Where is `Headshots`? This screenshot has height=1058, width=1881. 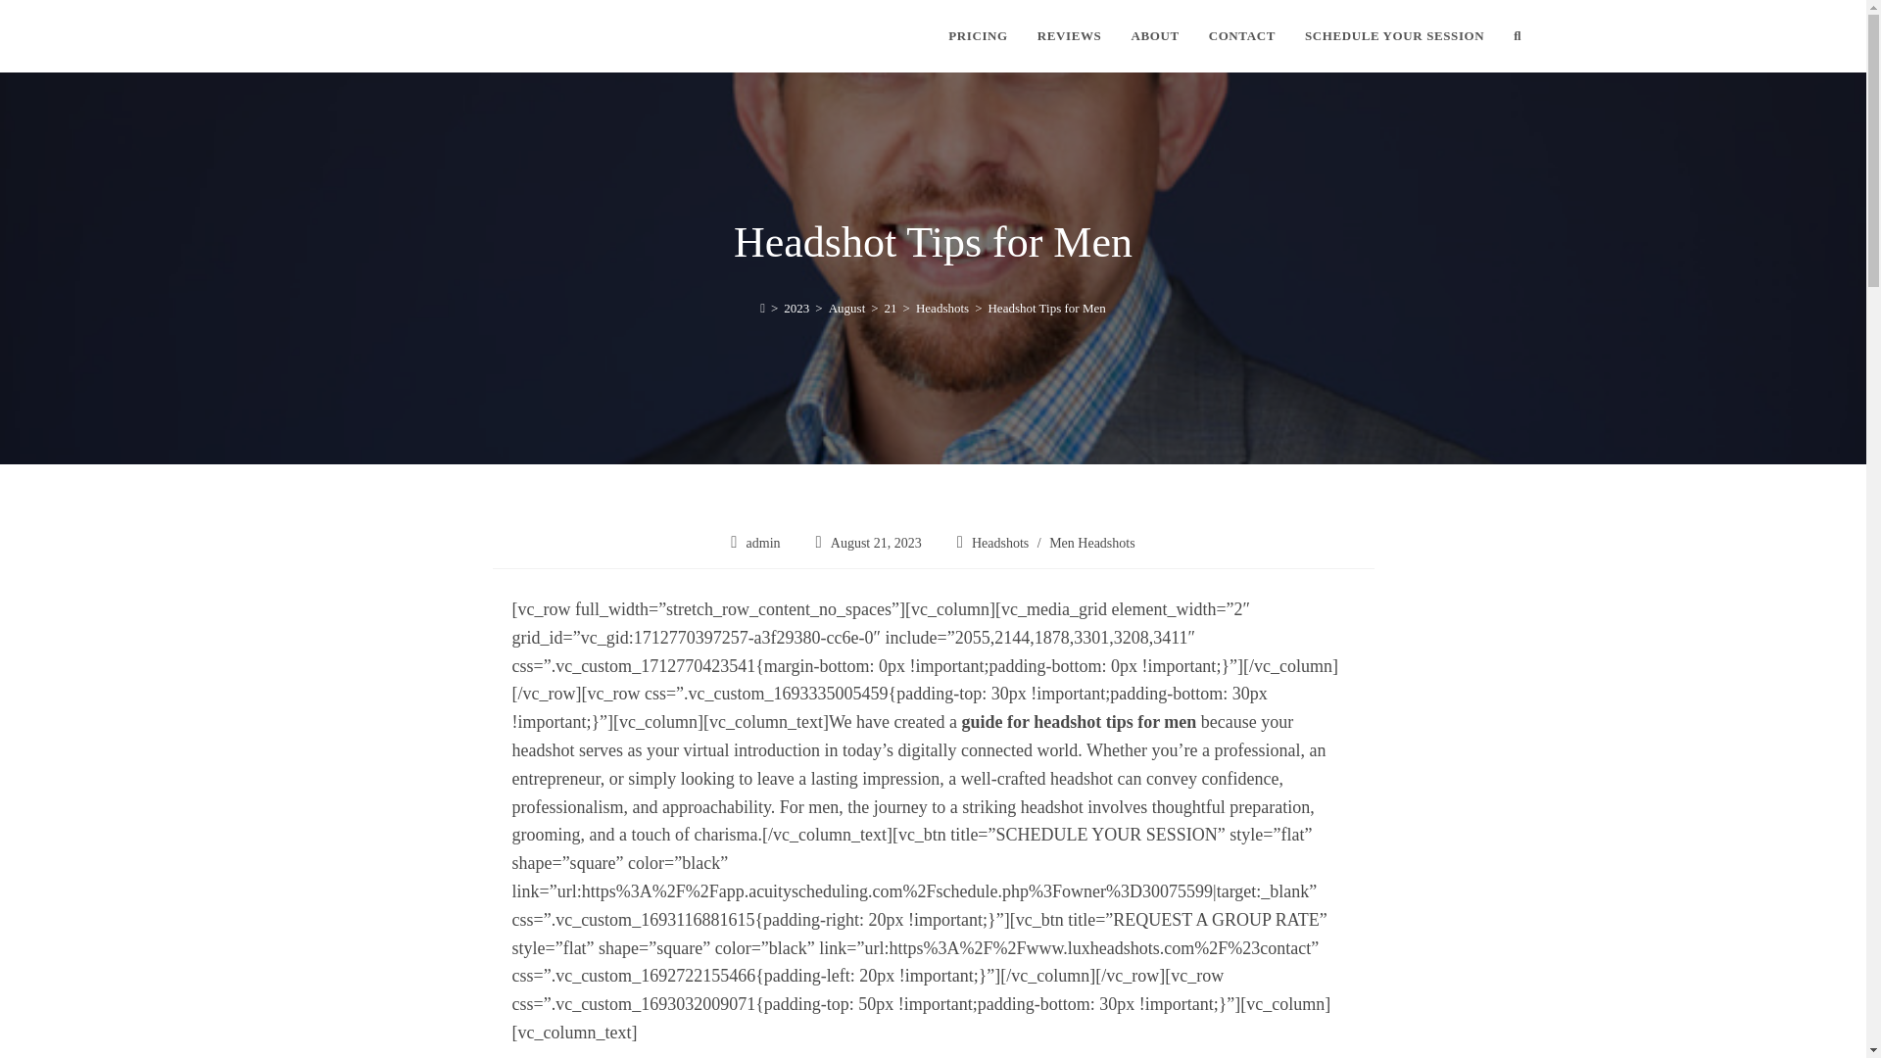 Headshots is located at coordinates (942, 308).